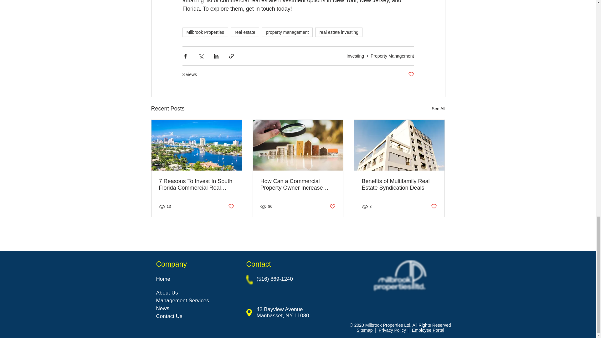 This screenshot has width=601, height=338. What do you see at coordinates (245, 32) in the screenshot?
I see `real estate` at bounding box center [245, 32].